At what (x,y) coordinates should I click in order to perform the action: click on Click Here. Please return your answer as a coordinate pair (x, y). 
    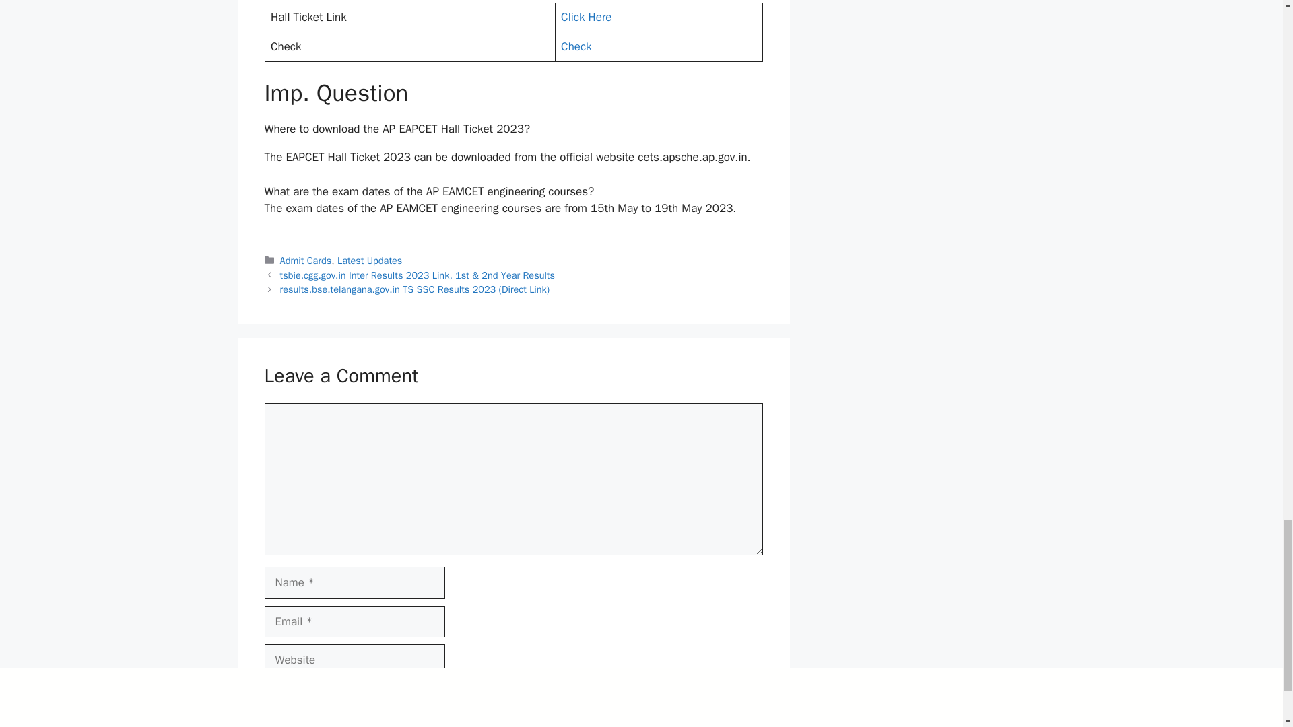
    Looking at the image, I should click on (586, 17).